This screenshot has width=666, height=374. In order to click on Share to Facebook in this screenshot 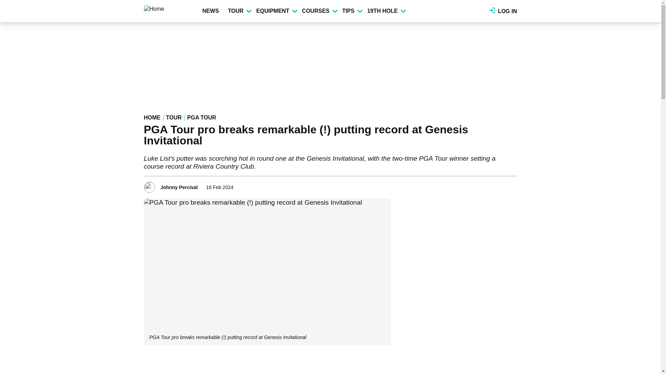, I will do `click(483, 185)`.